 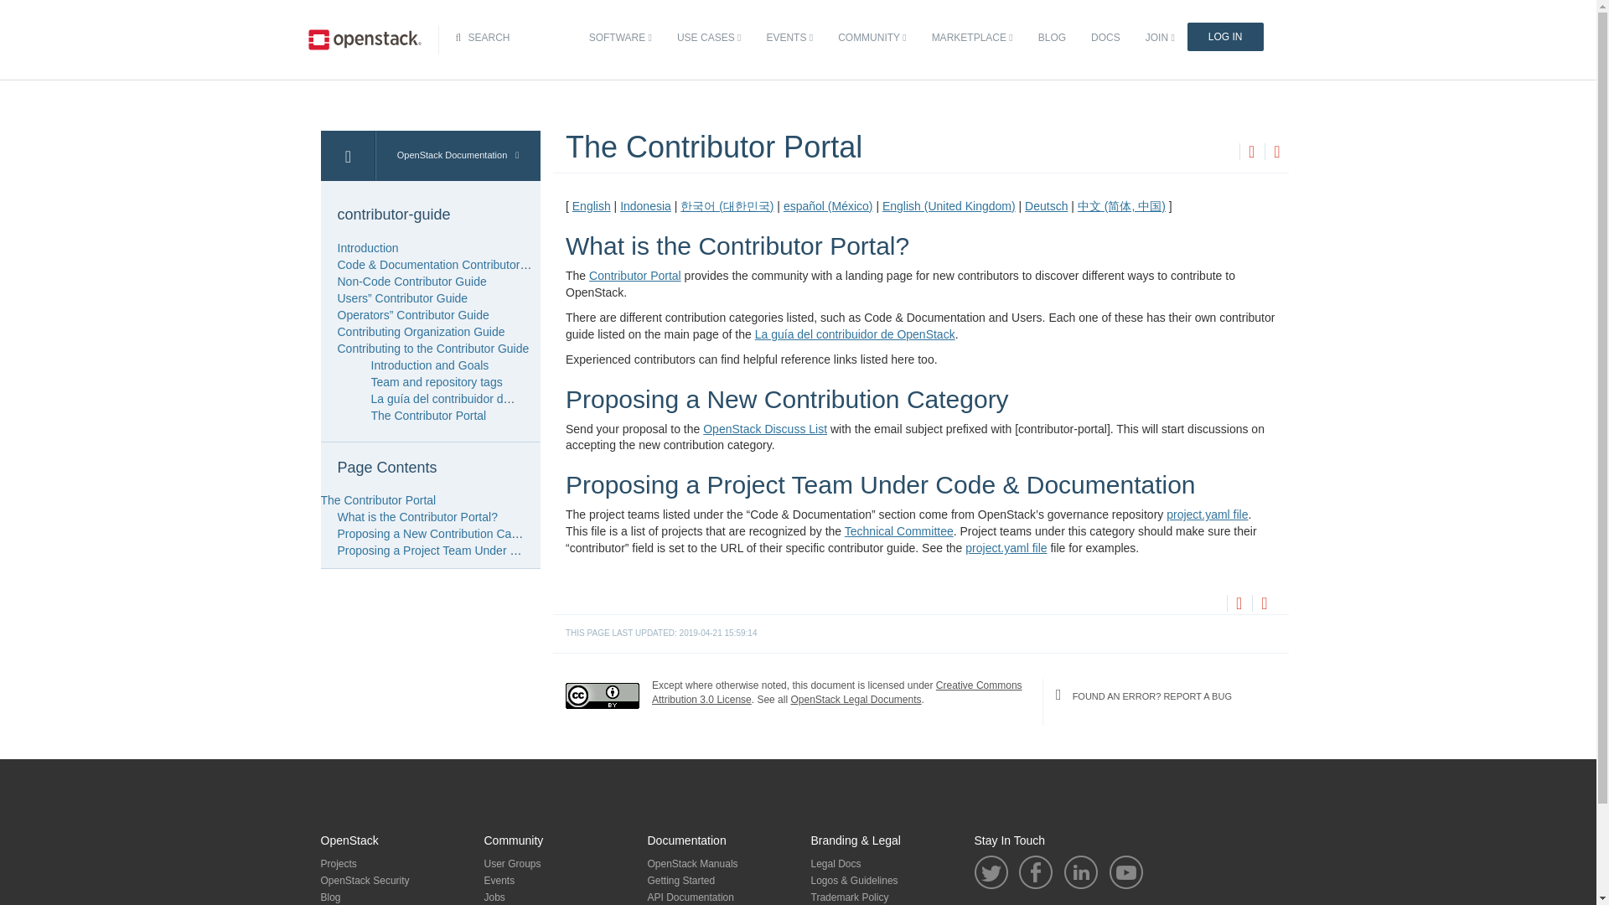 I want to click on SOFTWARE, so click(x=620, y=38).